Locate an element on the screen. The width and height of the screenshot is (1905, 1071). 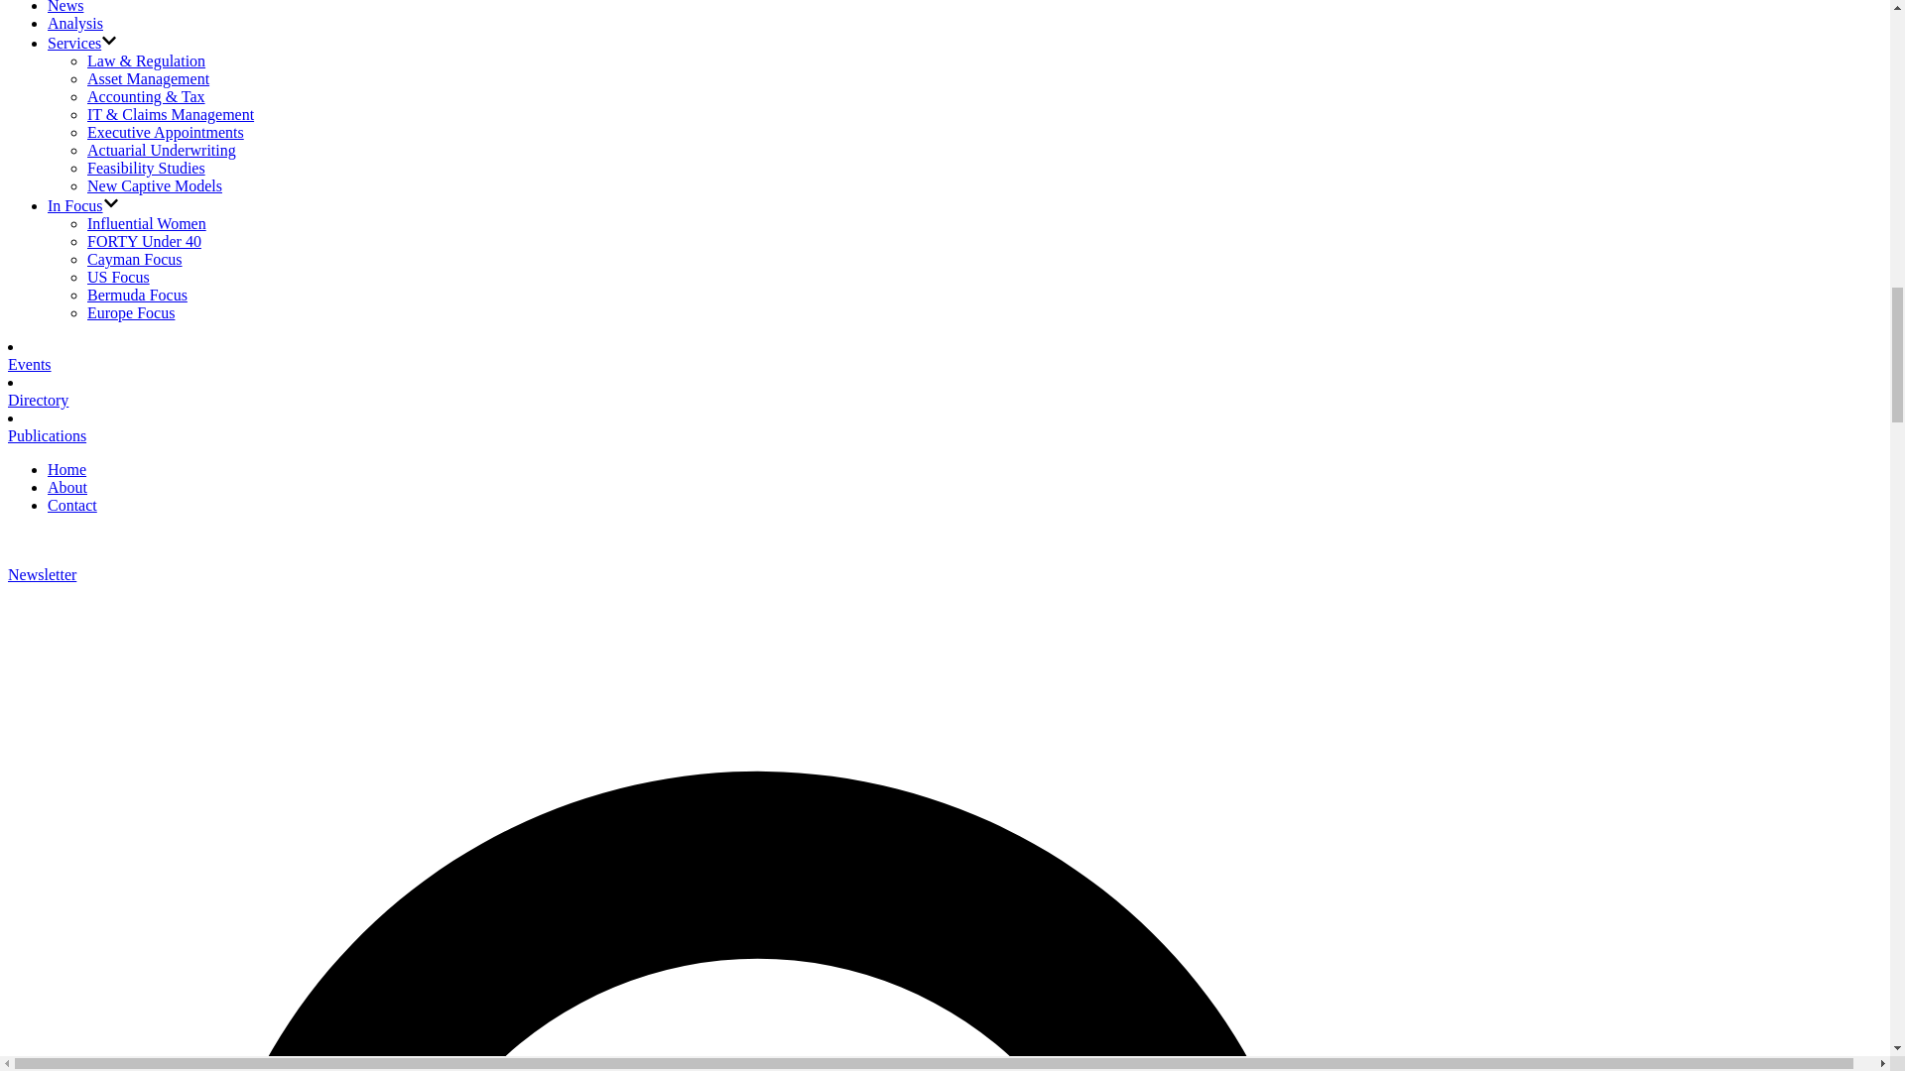
Bermuda Focus is located at coordinates (137, 295).